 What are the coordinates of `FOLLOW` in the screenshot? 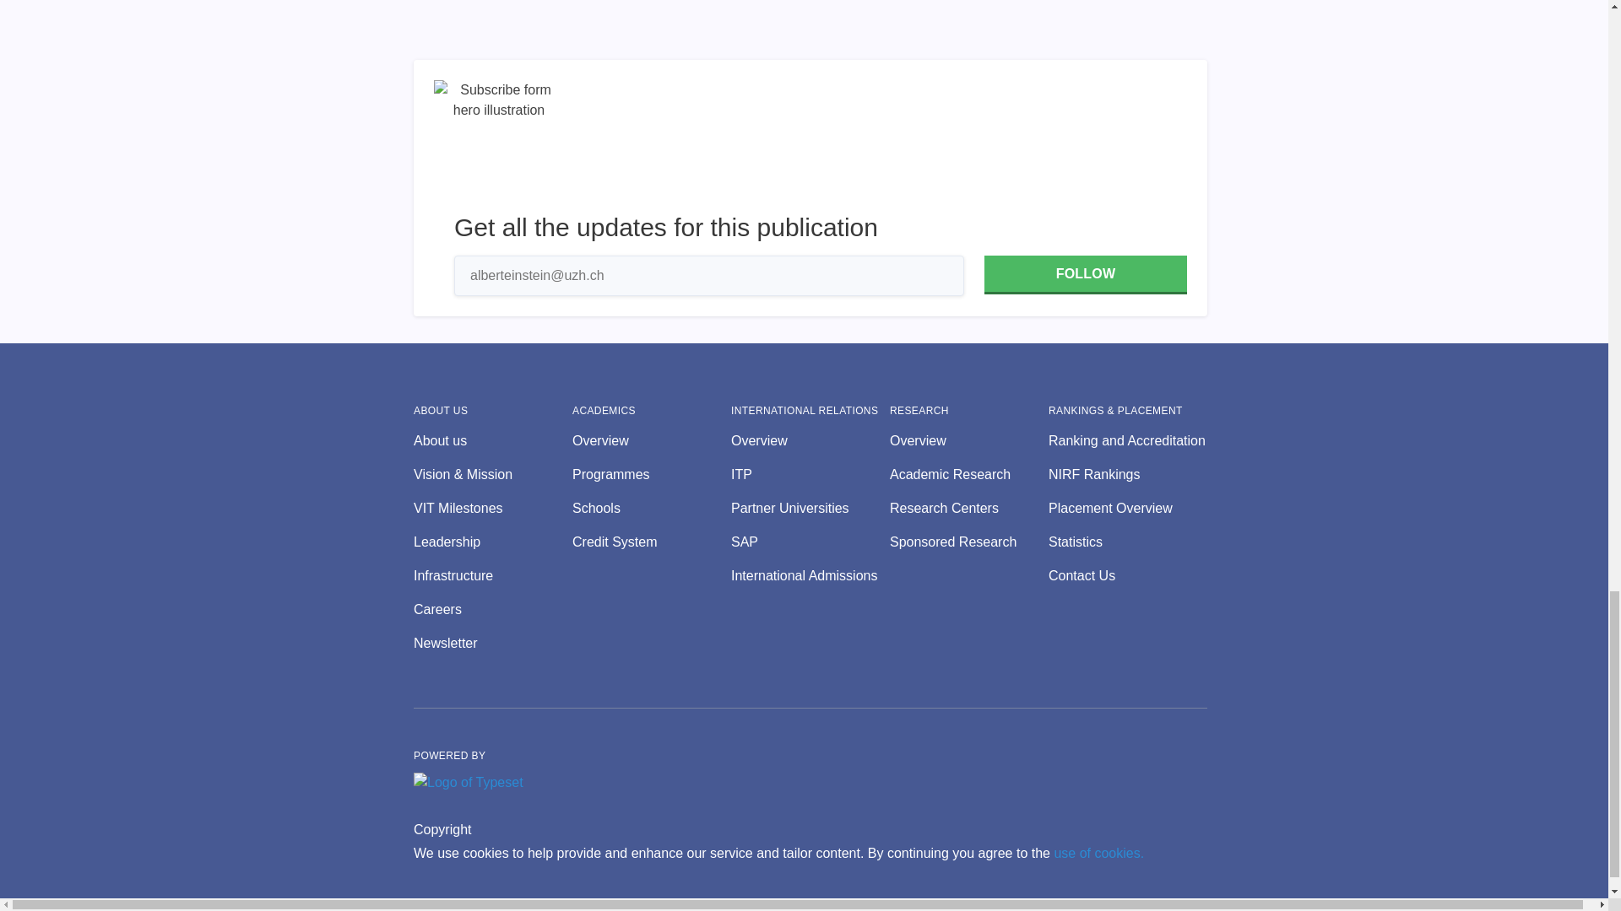 It's located at (1085, 275).